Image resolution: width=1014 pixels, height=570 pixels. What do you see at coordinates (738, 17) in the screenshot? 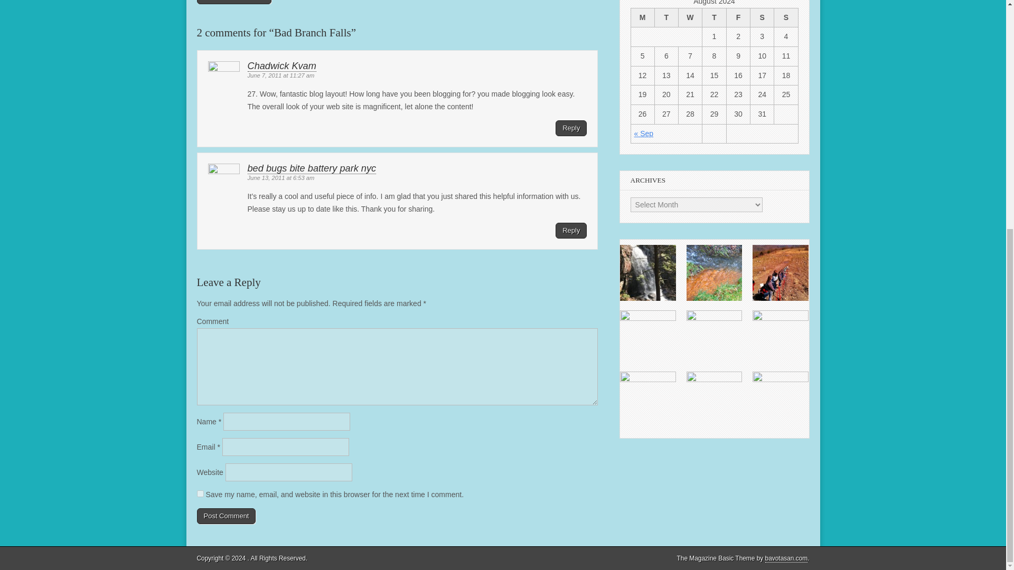
I see `Friday` at bounding box center [738, 17].